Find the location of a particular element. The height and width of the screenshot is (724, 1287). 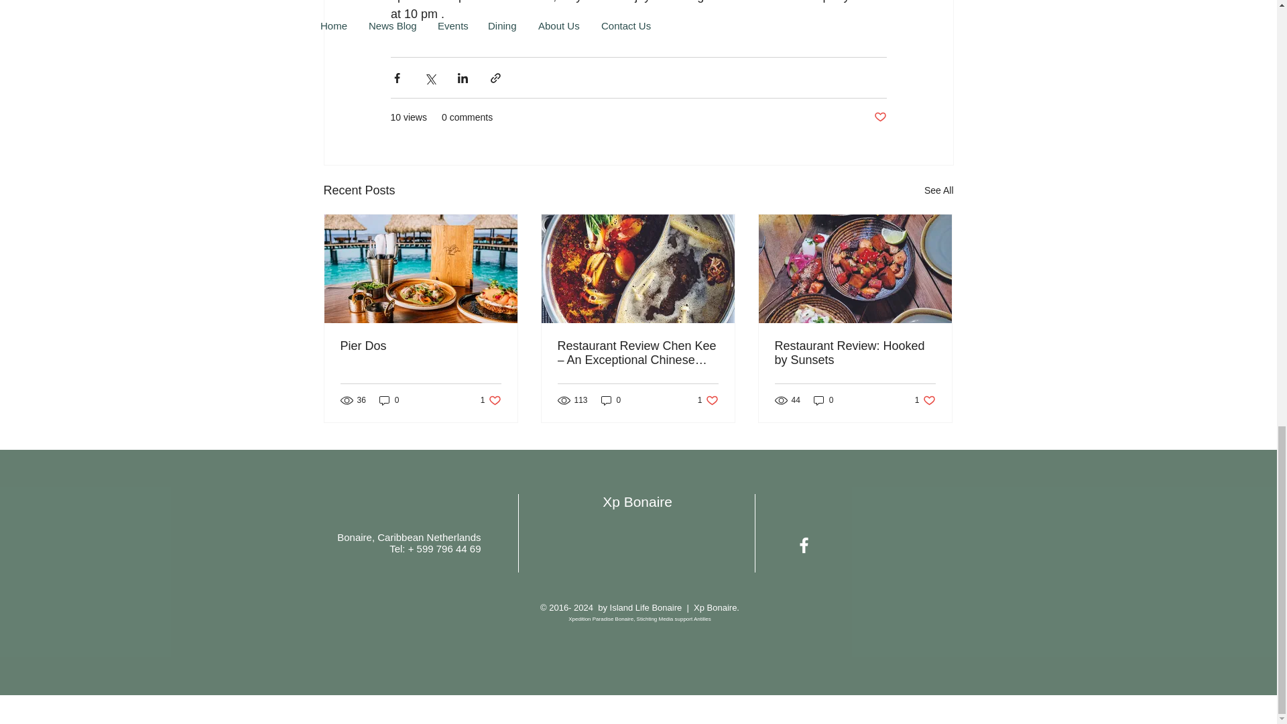

See All is located at coordinates (491, 400).